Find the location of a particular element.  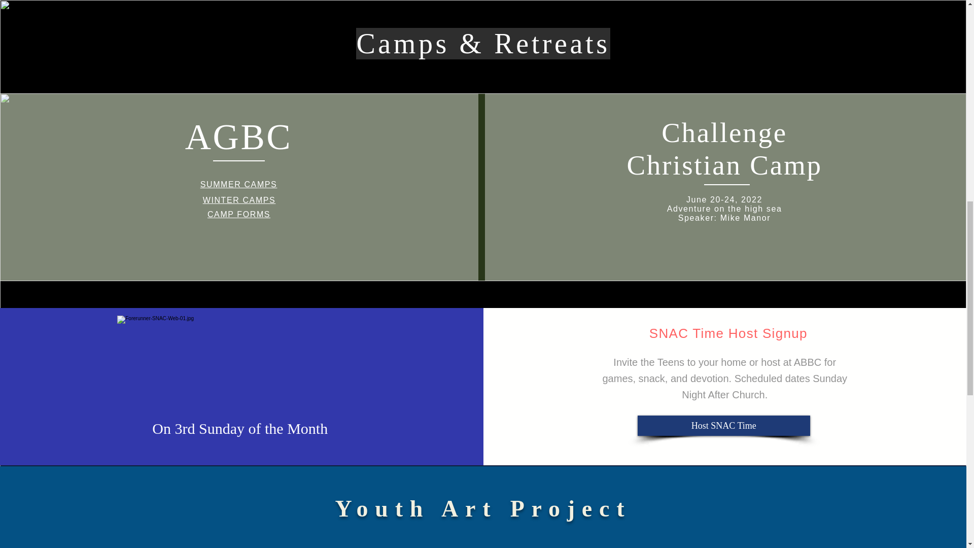

CAMP FORMS is located at coordinates (238, 214).